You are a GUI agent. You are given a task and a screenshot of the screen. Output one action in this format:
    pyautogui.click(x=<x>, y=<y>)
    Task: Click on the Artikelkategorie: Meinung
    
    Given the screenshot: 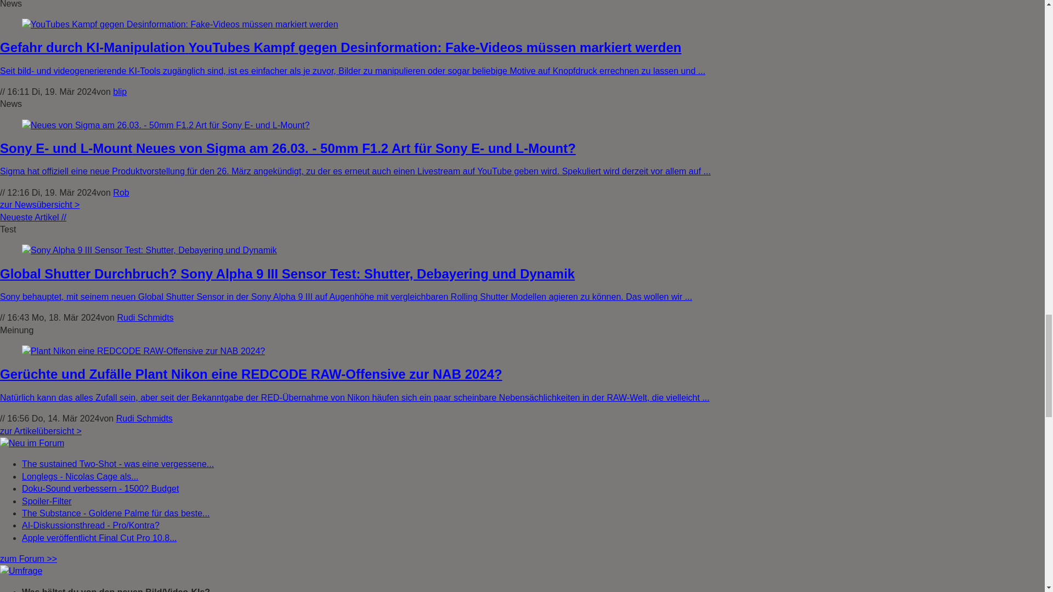 What is the action you would take?
    pyautogui.click(x=16, y=330)
    